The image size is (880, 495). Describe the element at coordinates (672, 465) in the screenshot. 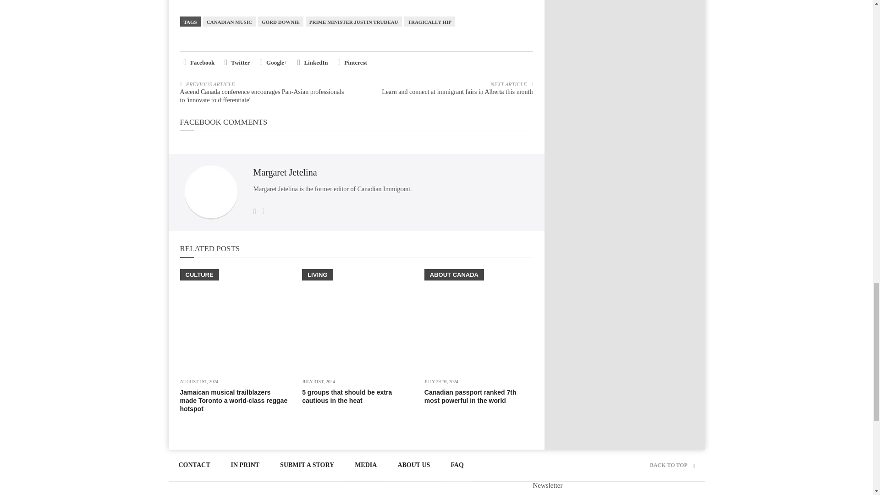

I see `BACK TO TOP` at that location.